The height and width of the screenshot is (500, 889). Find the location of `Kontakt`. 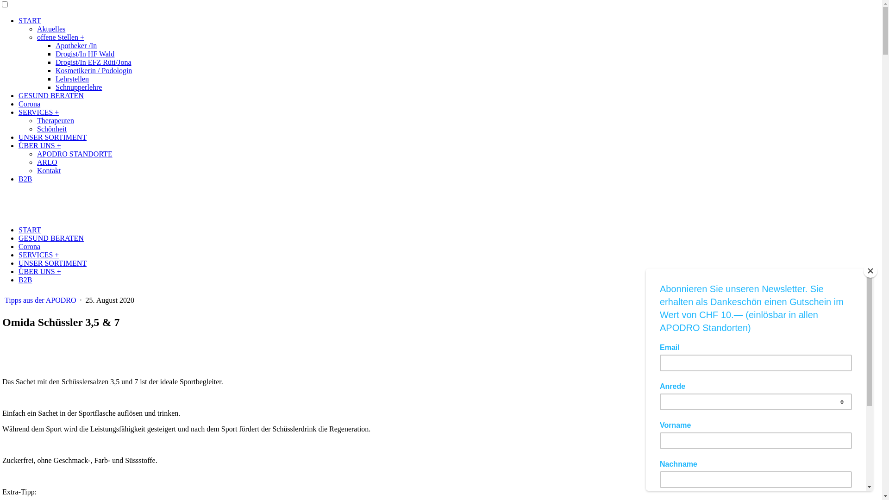

Kontakt is located at coordinates (49, 170).